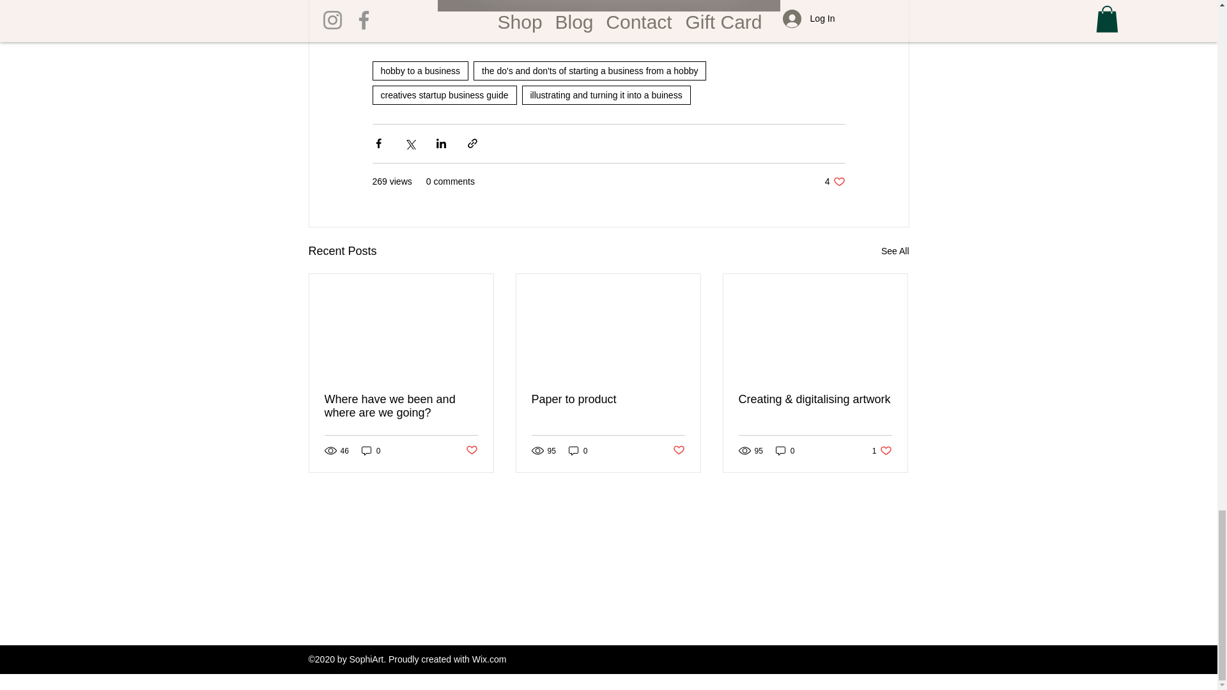 The width and height of the screenshot is (1227, 690). I want to click on 0, so click(590, 71).